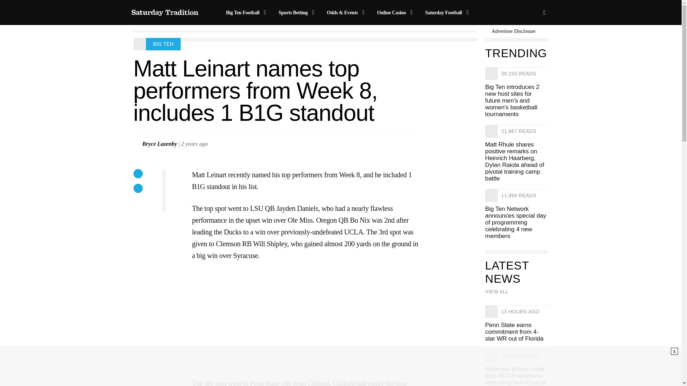 The height and width of the screenshot is (386, 687). Describe the element at coordinates (247, 13) in the screenshot. I see `Big Ten Football` at that location.